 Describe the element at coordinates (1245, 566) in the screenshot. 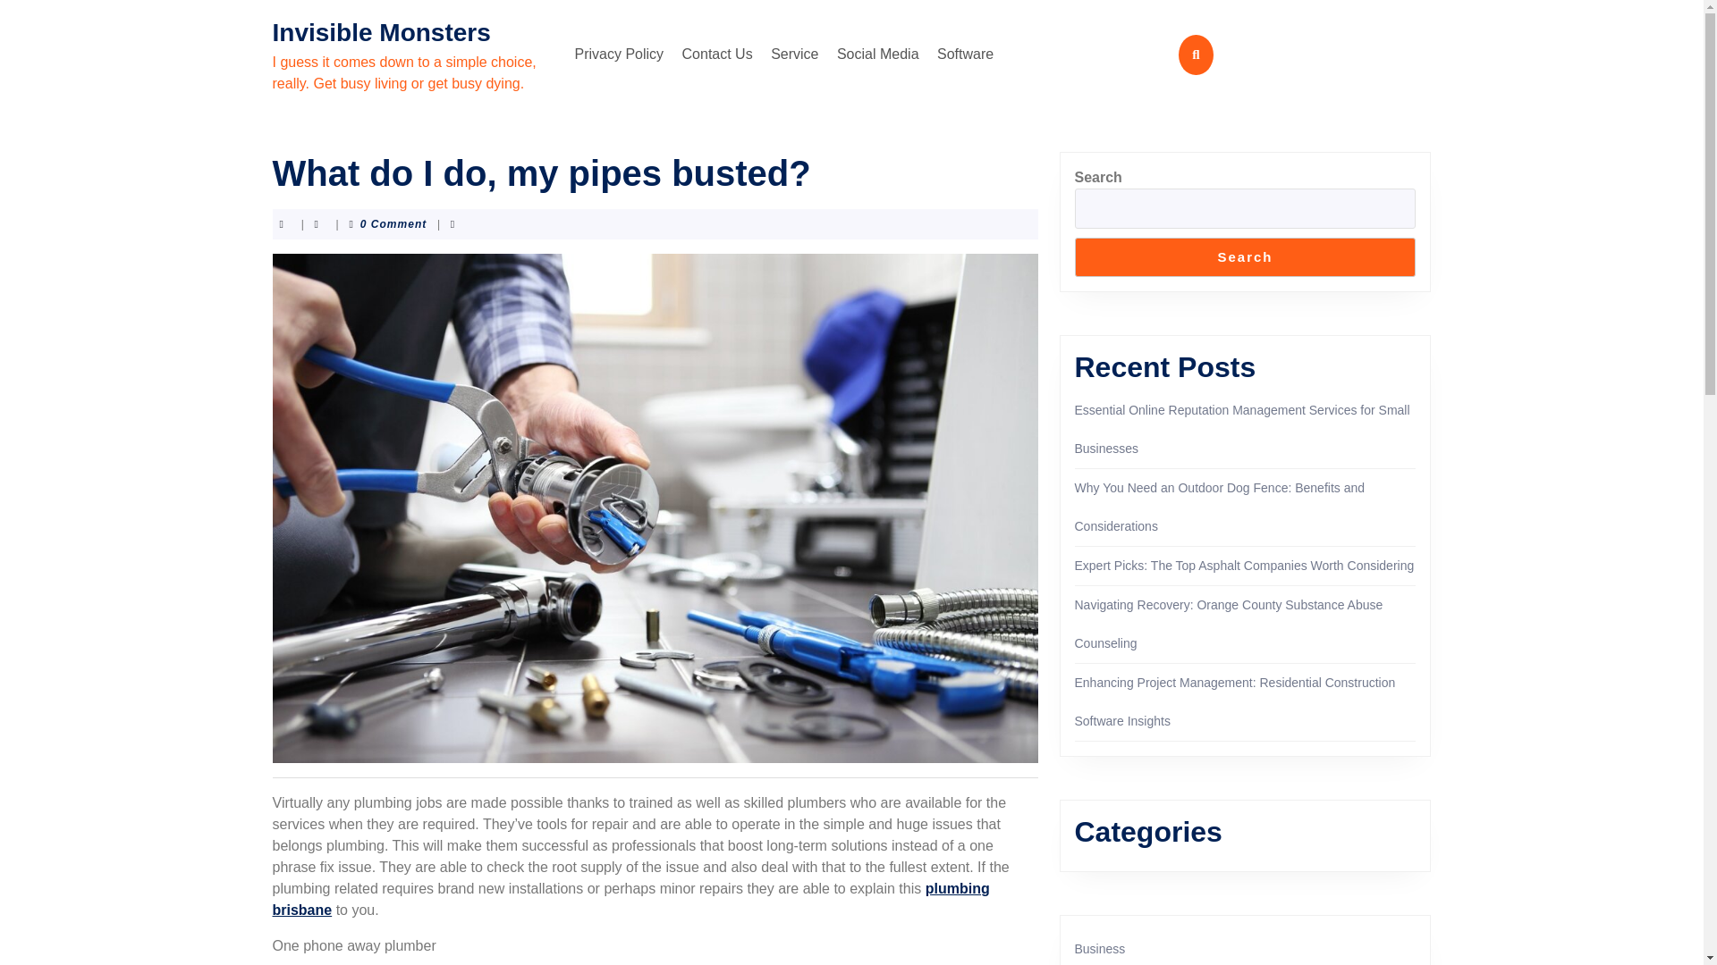

I see `Expert Picks: The Top Asphalt Companies Worth Considering` at that location.